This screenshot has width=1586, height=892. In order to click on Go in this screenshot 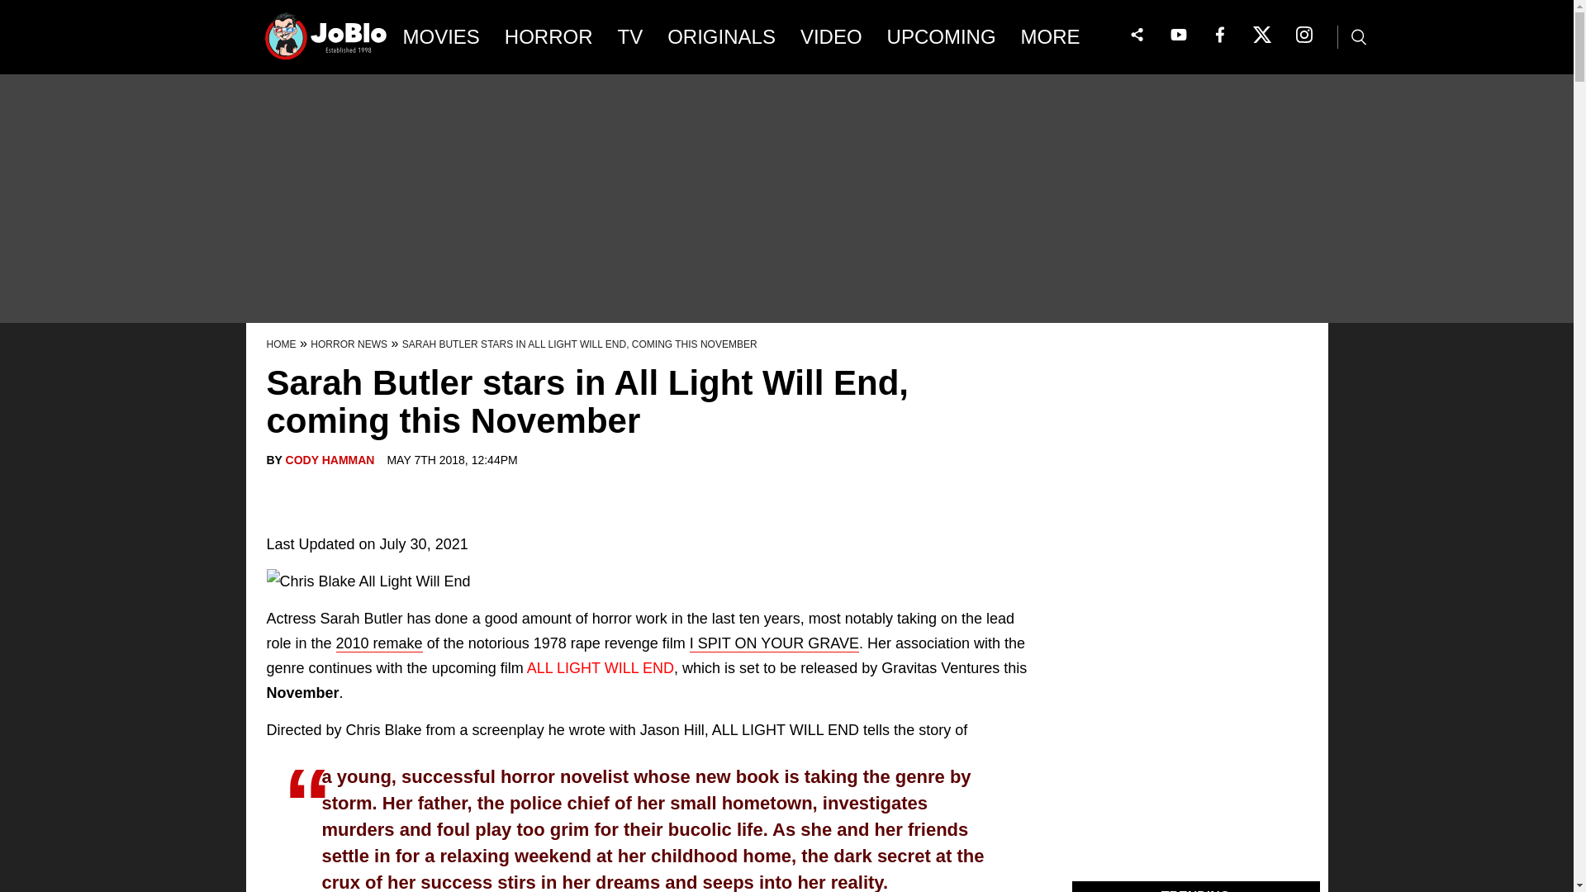, I will do `click(14, 8)`.